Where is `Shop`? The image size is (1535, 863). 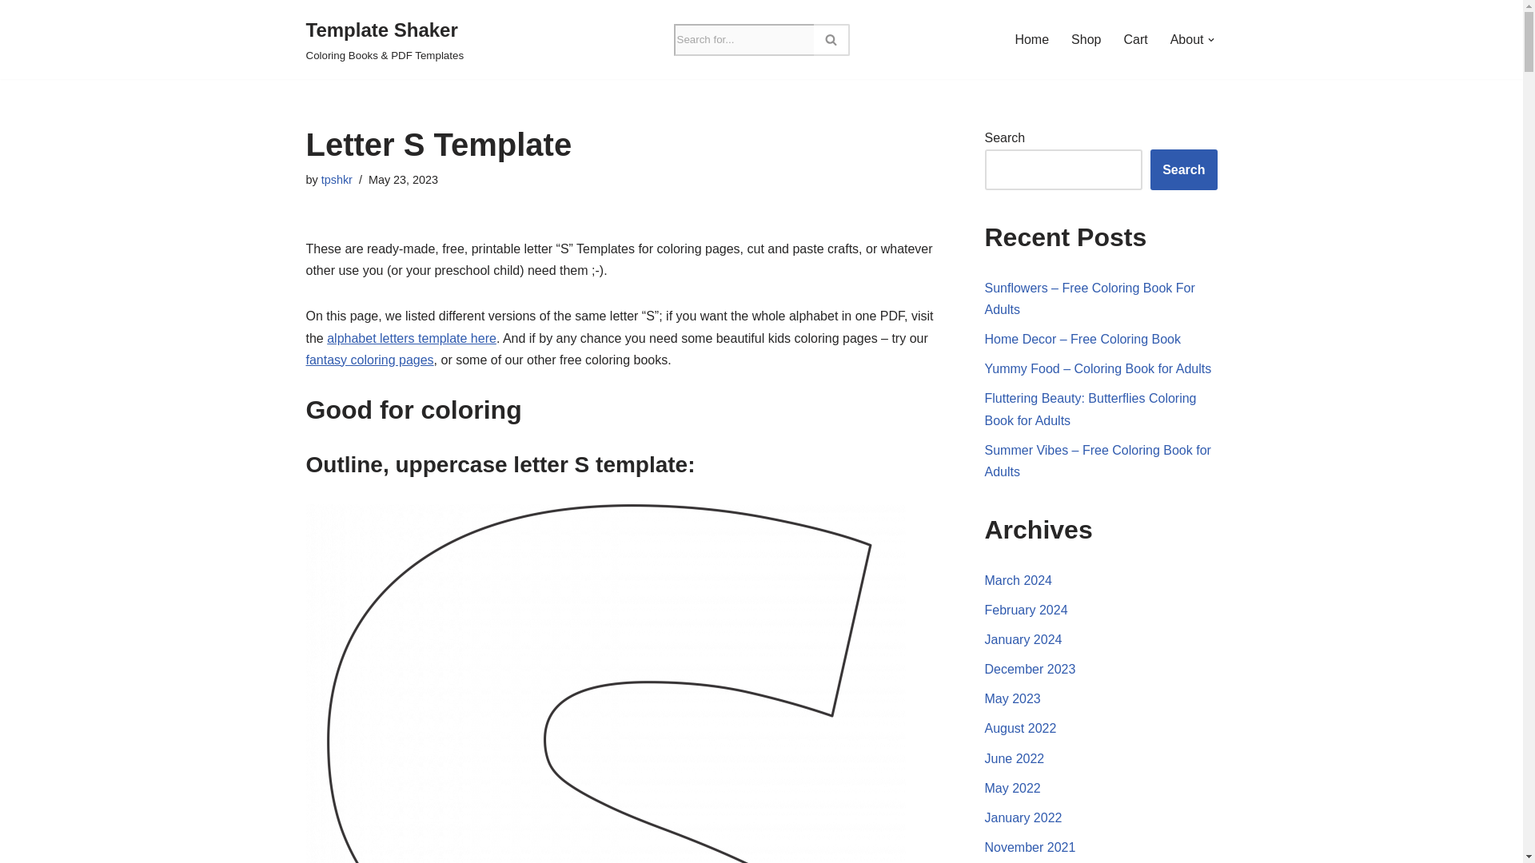
Shop is located at coordinates (1086, 38).